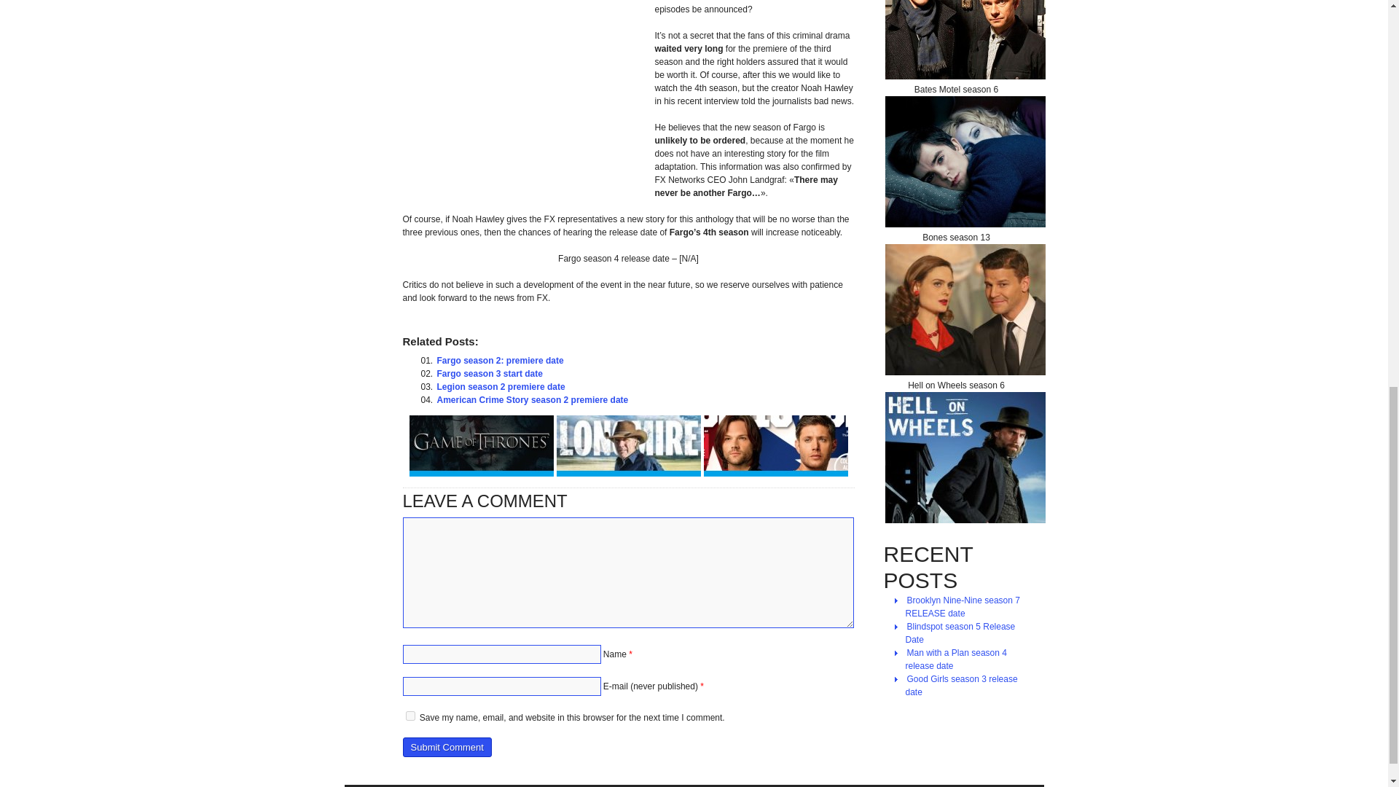 Image resolution: width=1399 pixels, height=787 pixels. Describe the element at coordinates (501, 386) in the screenshot. I see `Legion season 2 premiere date` at that location.